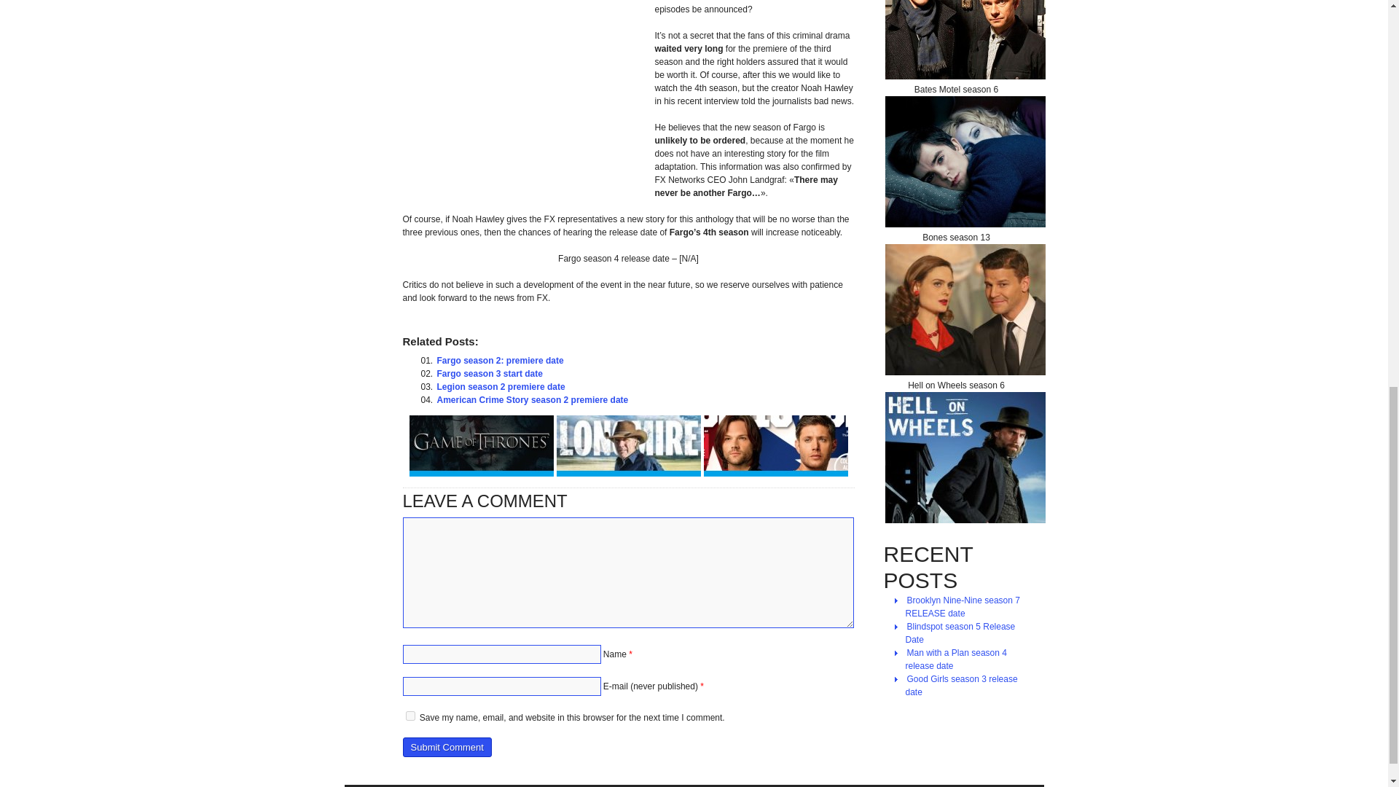 Image resolution: width=1399 pixels, height=787 pixels. Describe the element at coordinates (501, 386) in the screenshot. I see `Legion season 2 premiere date` at that location.